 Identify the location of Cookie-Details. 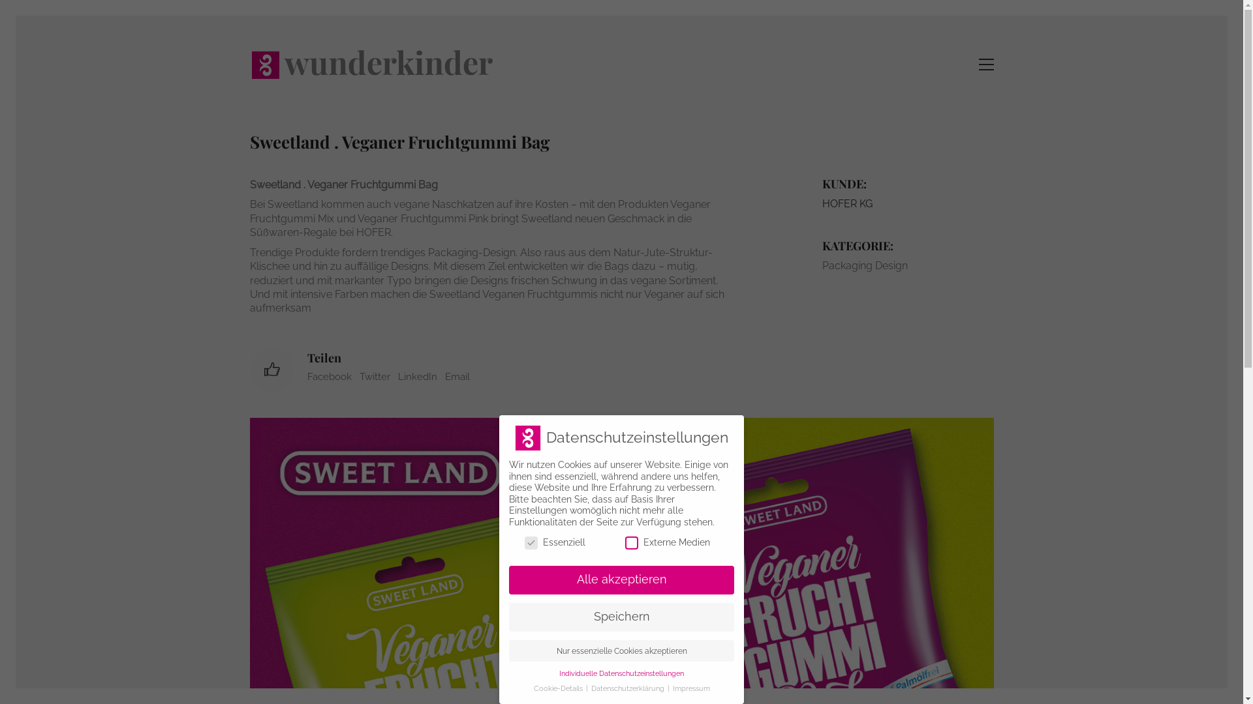
(559, 688).